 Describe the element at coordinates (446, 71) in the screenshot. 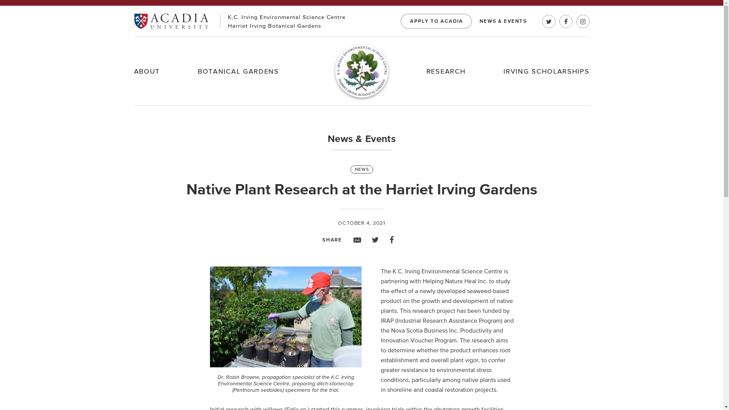

I see `RESEARCH` at that location.